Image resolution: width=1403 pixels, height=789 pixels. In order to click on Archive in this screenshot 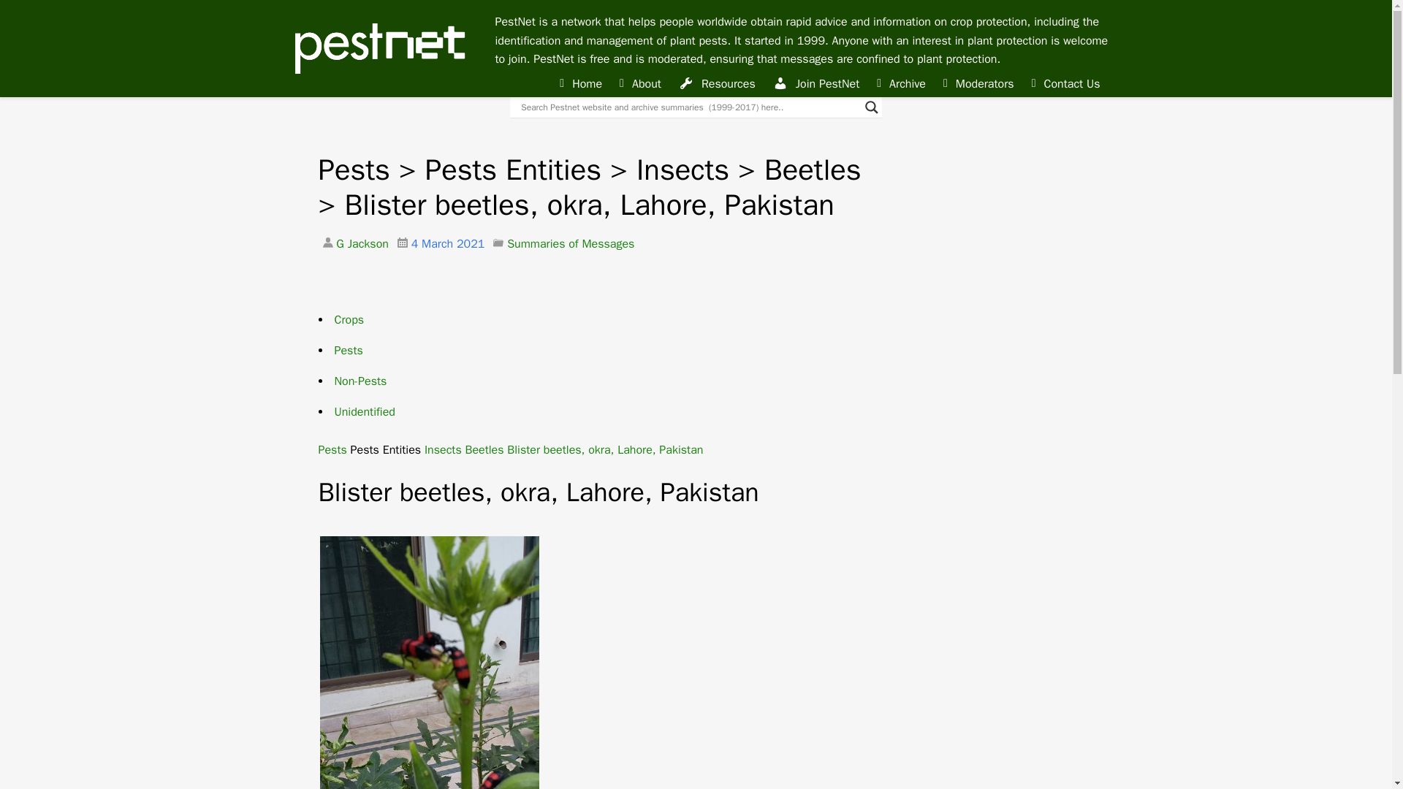, I will do `click(901, 84)`.